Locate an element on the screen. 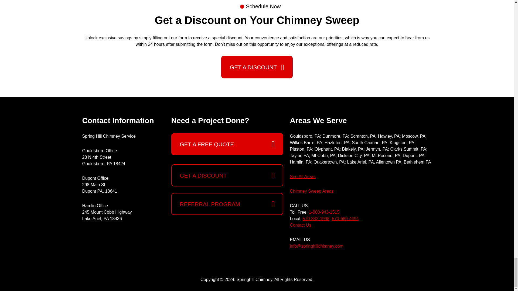  570-689-4494 is located at coordinates (345, 219).